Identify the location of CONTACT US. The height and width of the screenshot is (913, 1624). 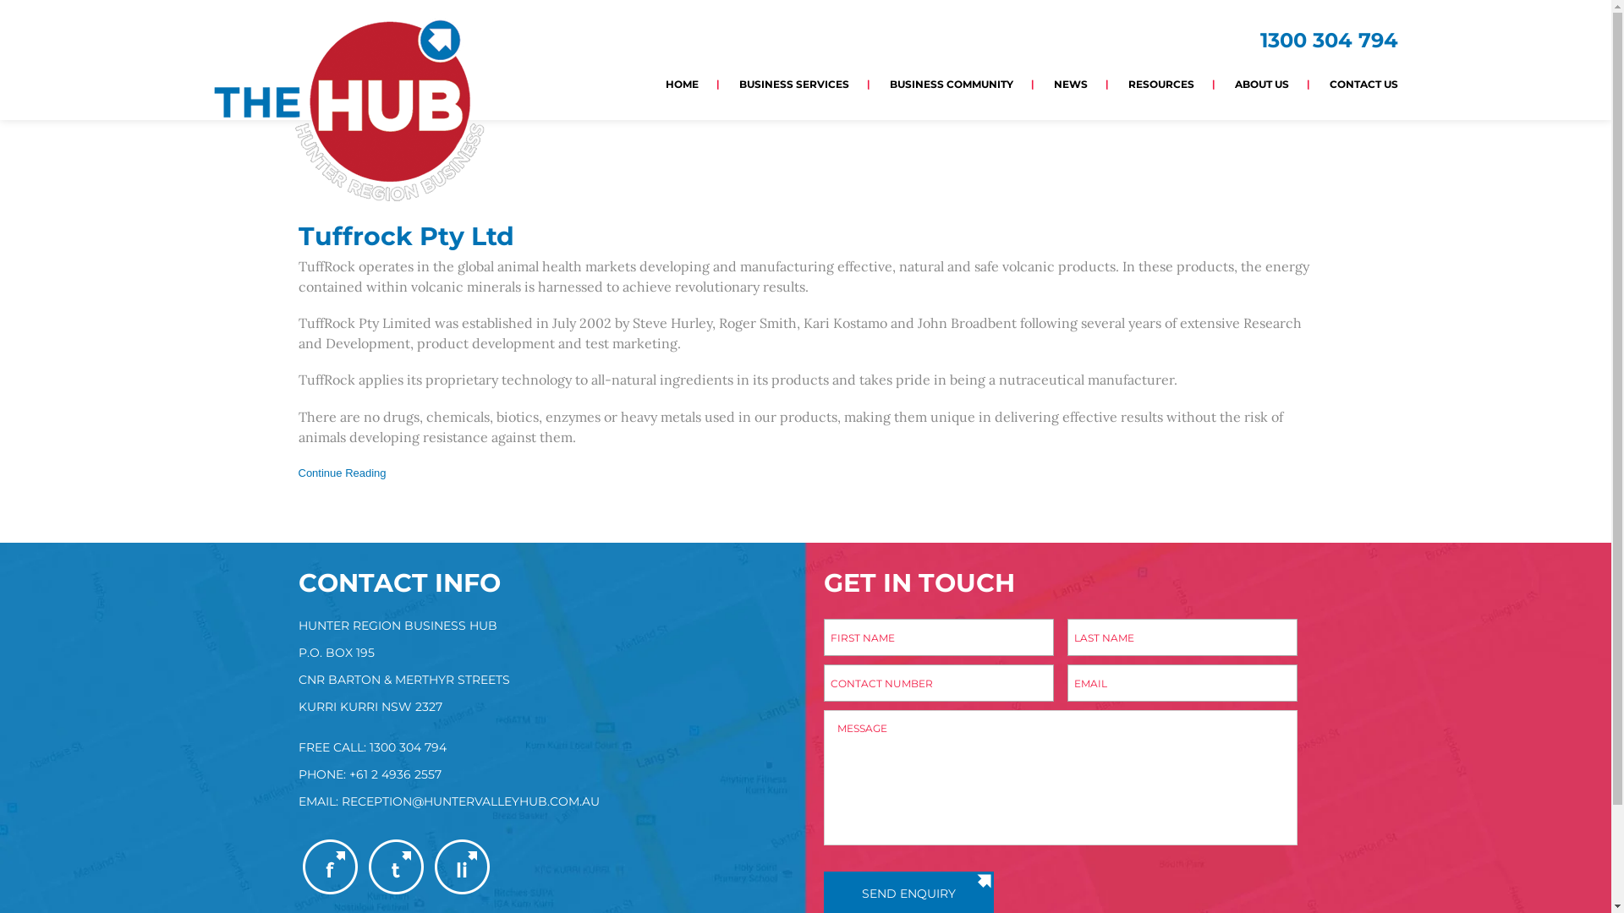
(1353, 84).